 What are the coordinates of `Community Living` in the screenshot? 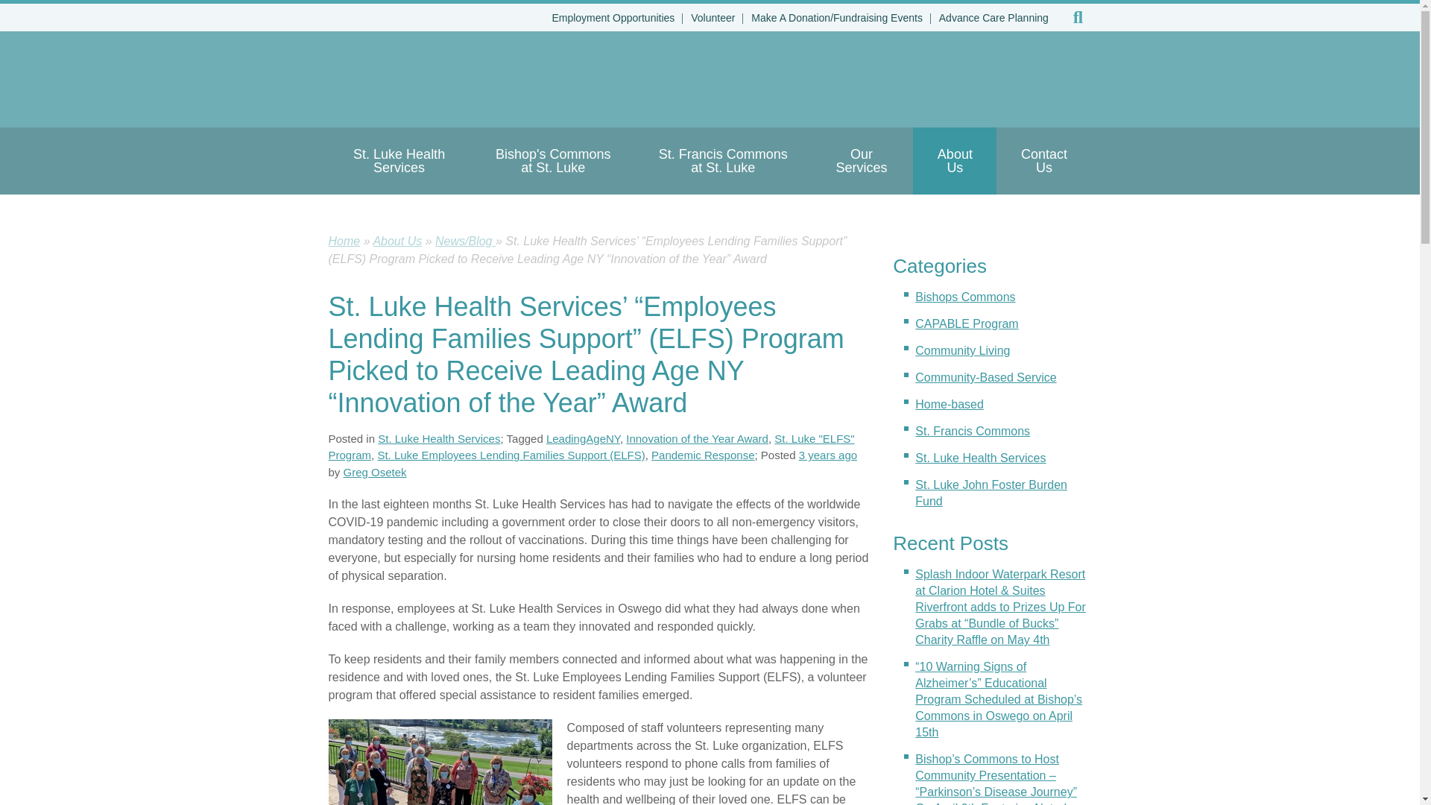 It's located at (963, 350).